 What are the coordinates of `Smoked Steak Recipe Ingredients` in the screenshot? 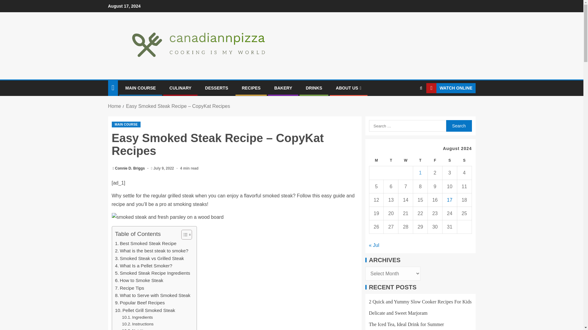 It's located at (153, 273).